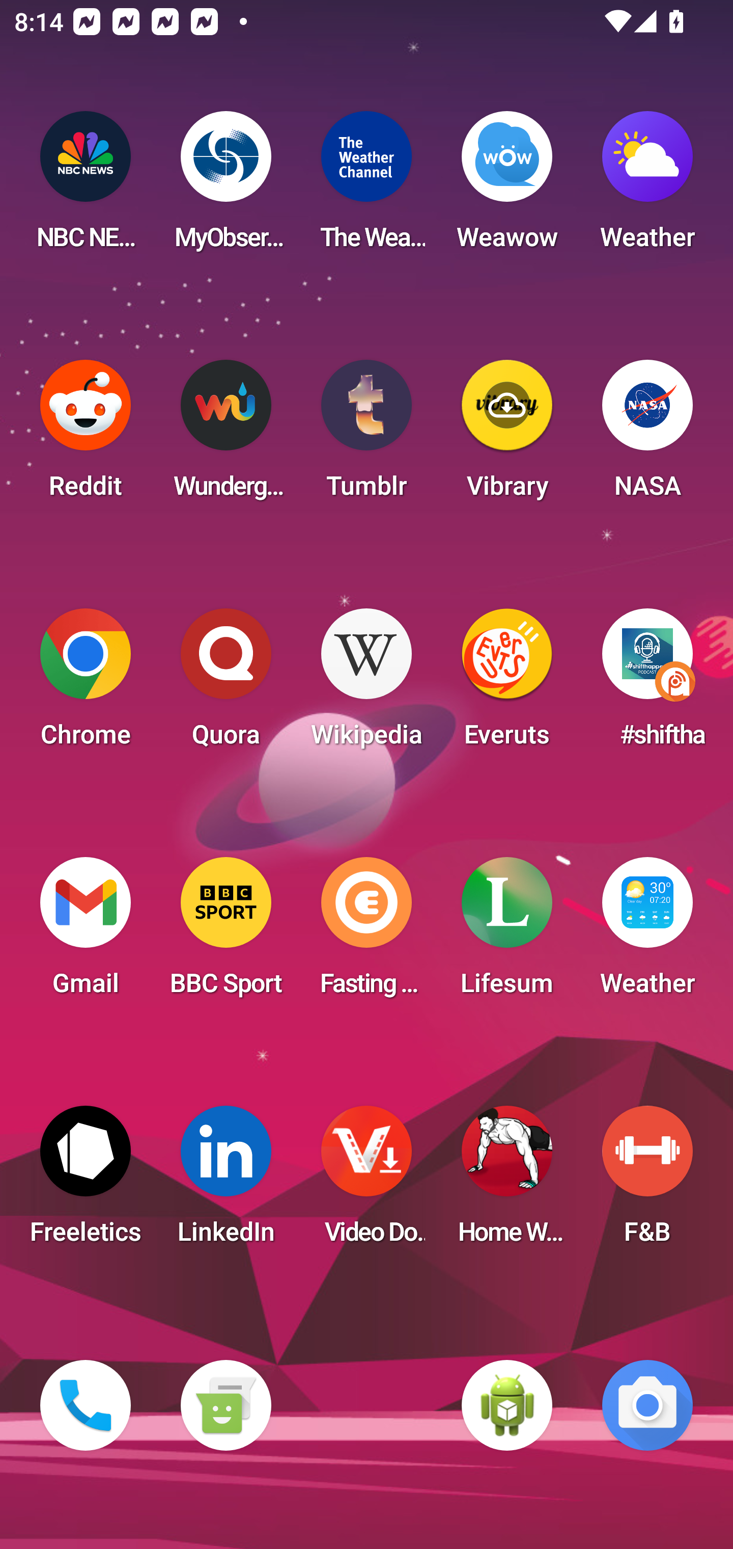  I want to click on BBC Sport, so click(225, 932).